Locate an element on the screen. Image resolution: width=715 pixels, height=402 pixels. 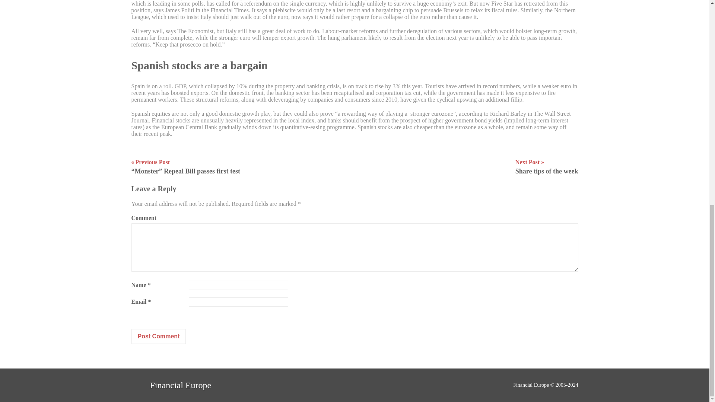
Post Comment is located at coordinates (171, 385).